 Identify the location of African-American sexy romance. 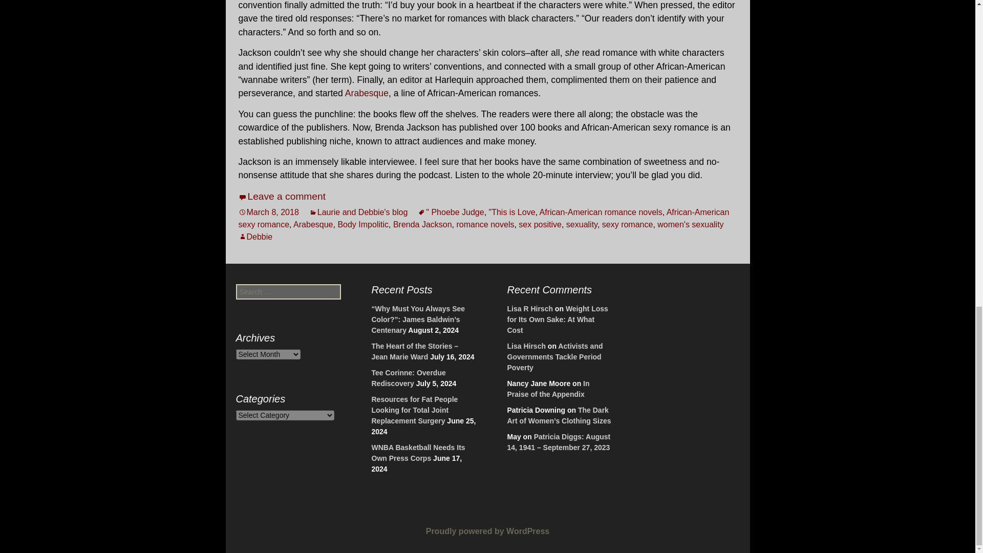
(484, 218).